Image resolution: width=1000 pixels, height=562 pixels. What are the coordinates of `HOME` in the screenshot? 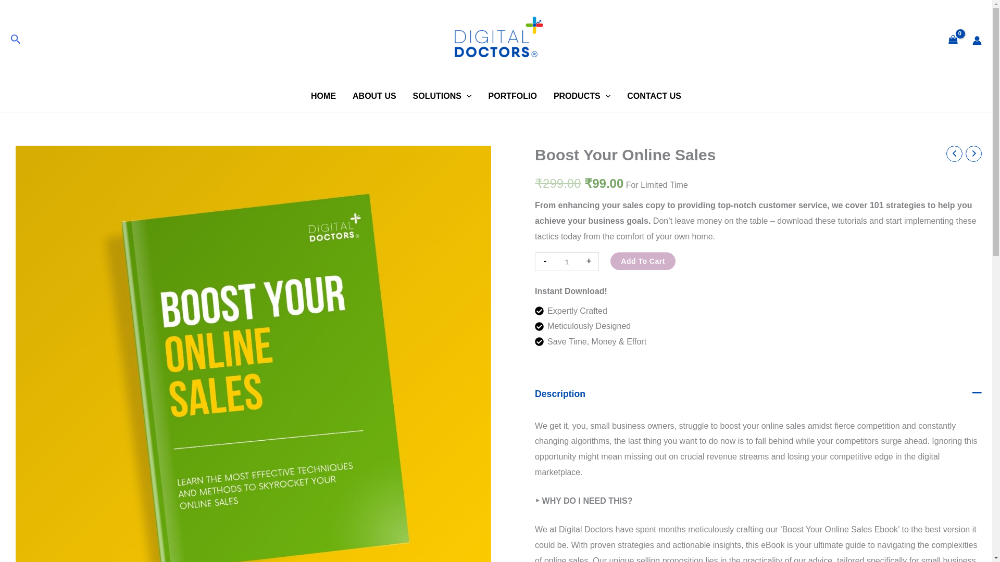 It's located at (323, 96).